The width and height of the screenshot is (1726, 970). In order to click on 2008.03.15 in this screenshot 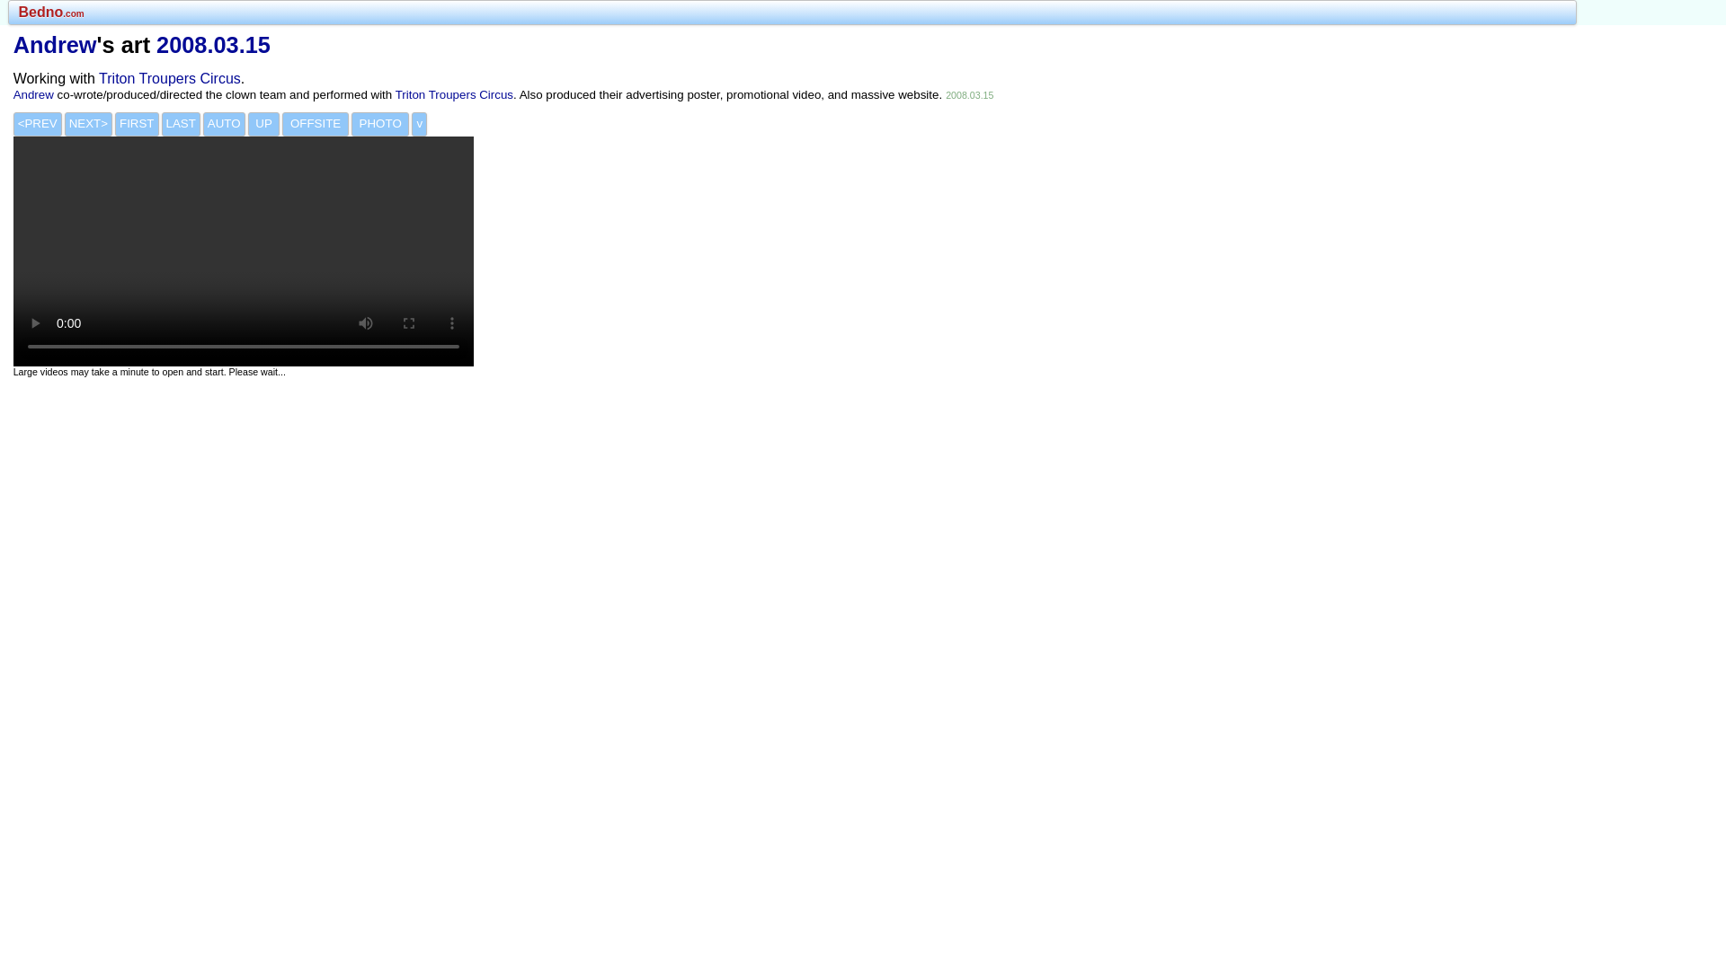, I will do `click(214, 44)`.